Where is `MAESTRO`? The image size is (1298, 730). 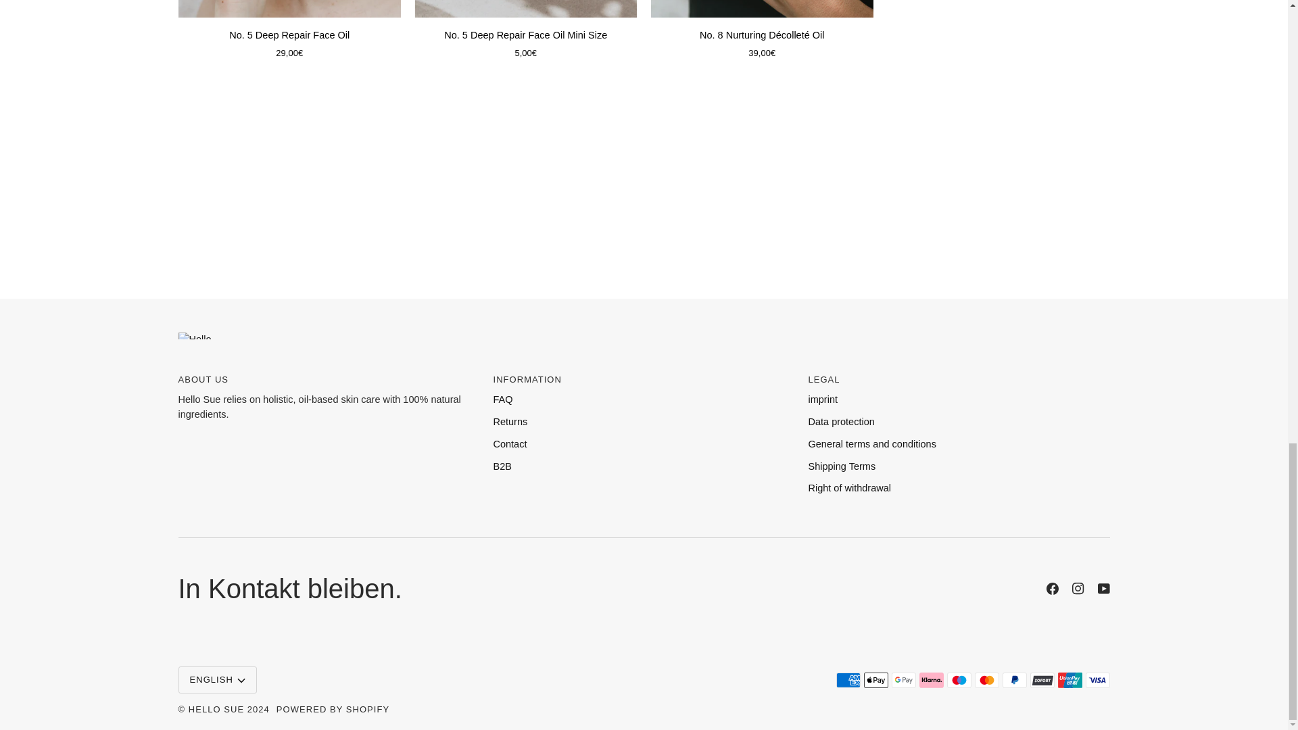
MAESTRO is located at coordinates (959, 680).